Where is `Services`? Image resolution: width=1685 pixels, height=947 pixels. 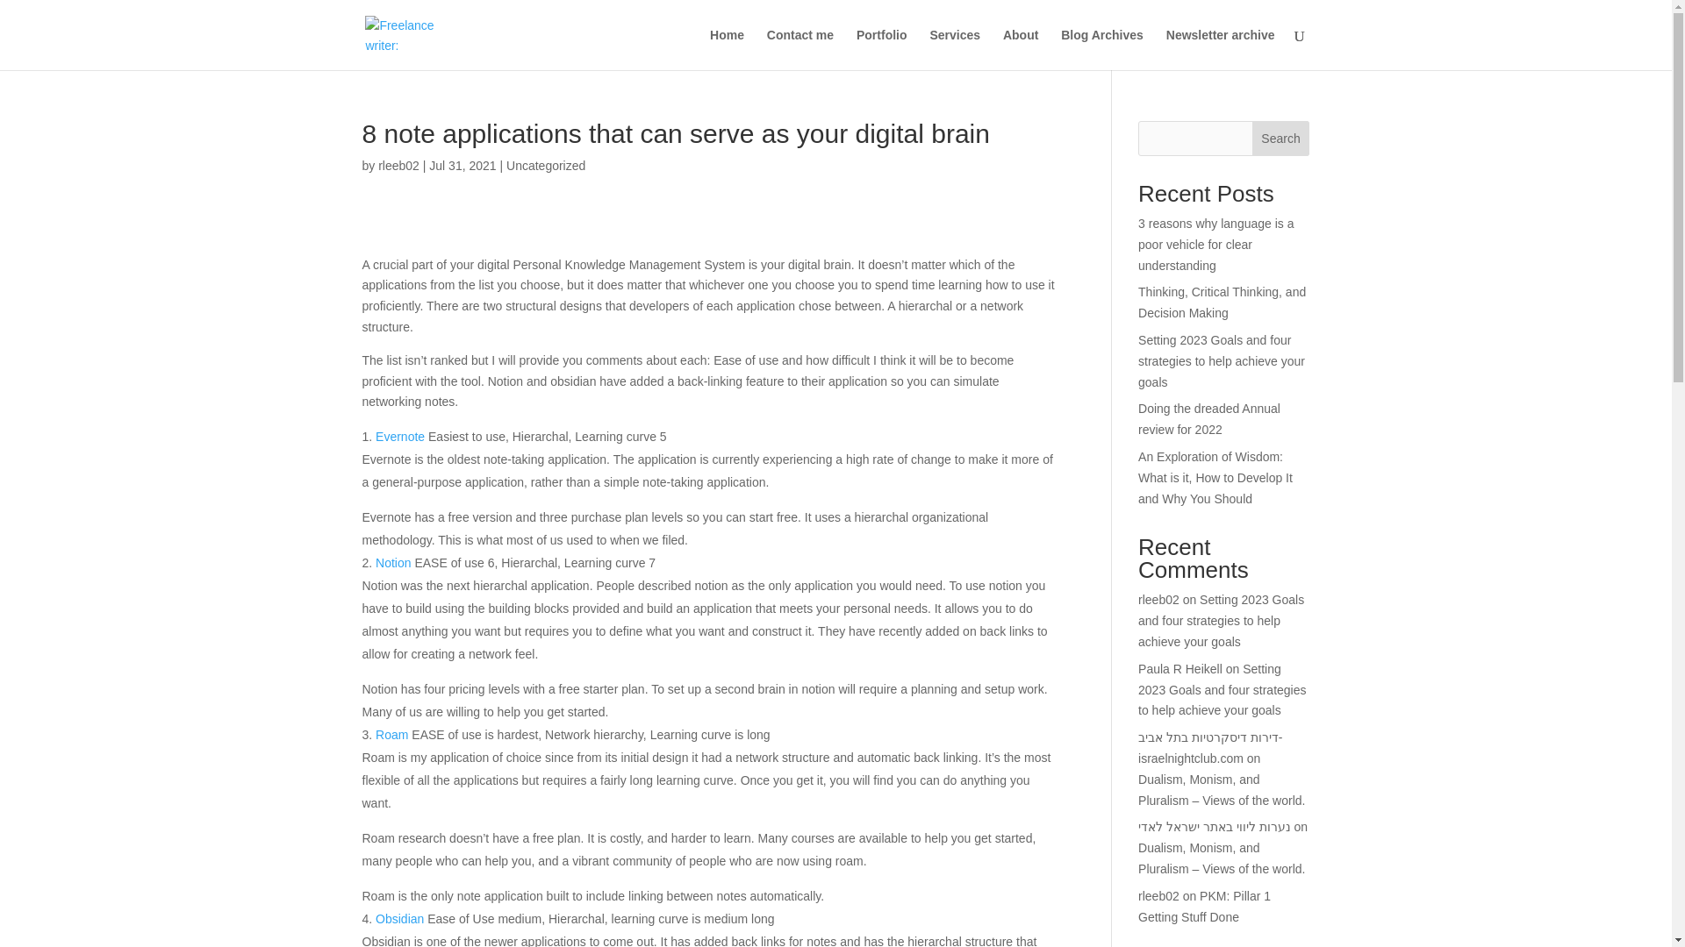
Services is located at coordinates (955, 49).